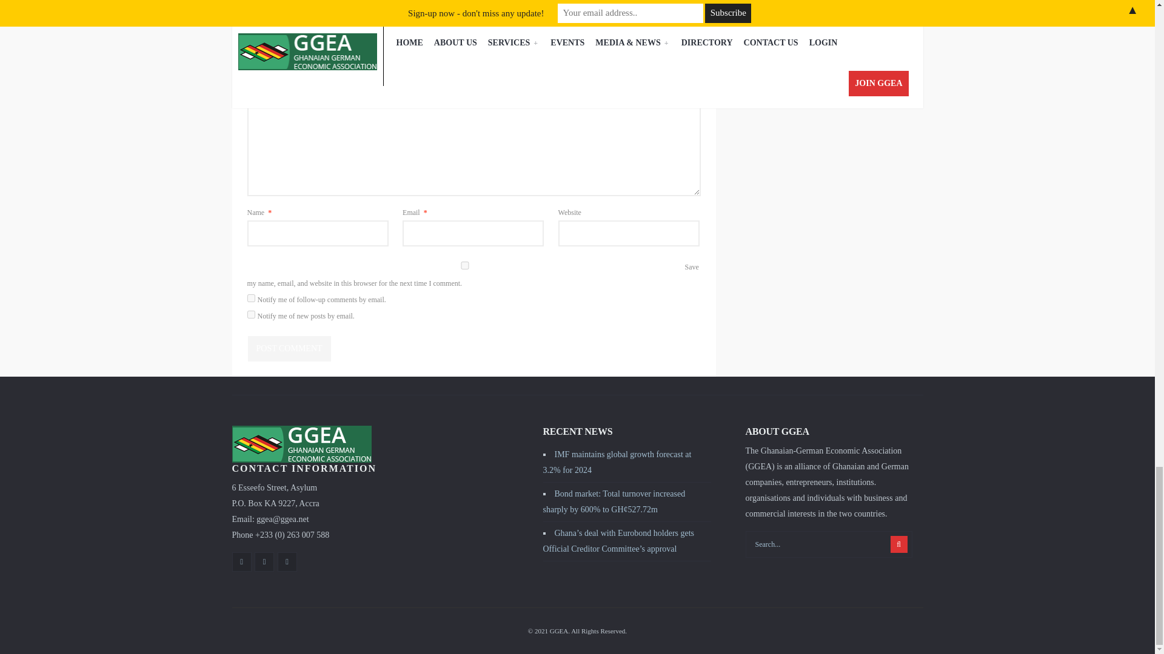 This screenshot has height=654, width=1164. I want to click on Post Comment, so click(289, 349).